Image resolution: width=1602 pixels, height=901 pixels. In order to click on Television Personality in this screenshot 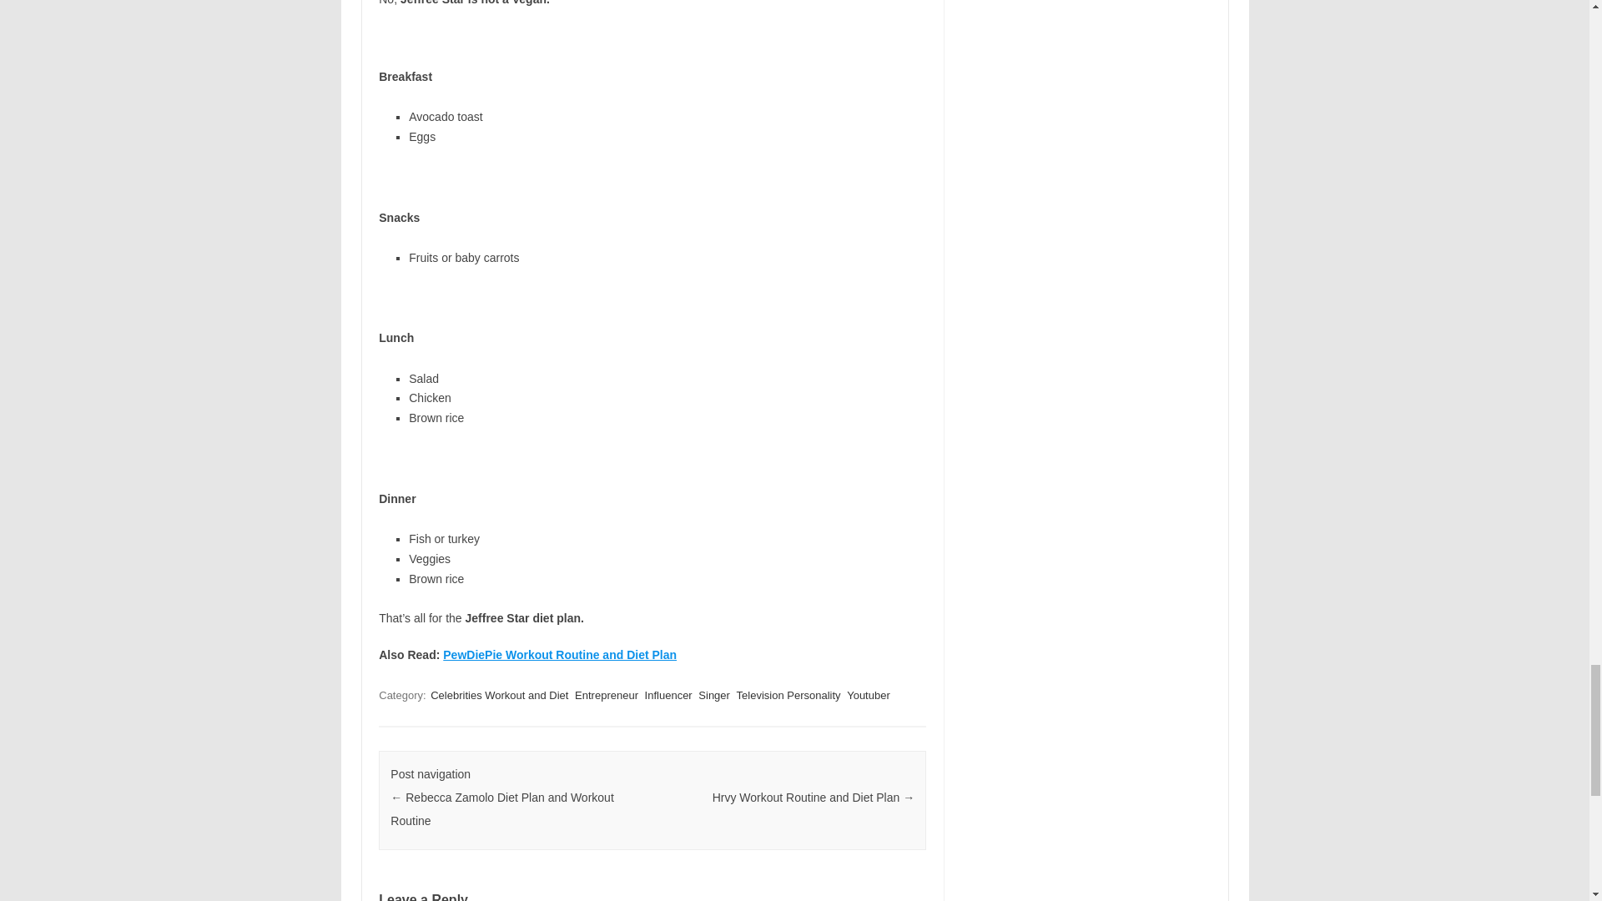, I will do `click(788, 696)`.